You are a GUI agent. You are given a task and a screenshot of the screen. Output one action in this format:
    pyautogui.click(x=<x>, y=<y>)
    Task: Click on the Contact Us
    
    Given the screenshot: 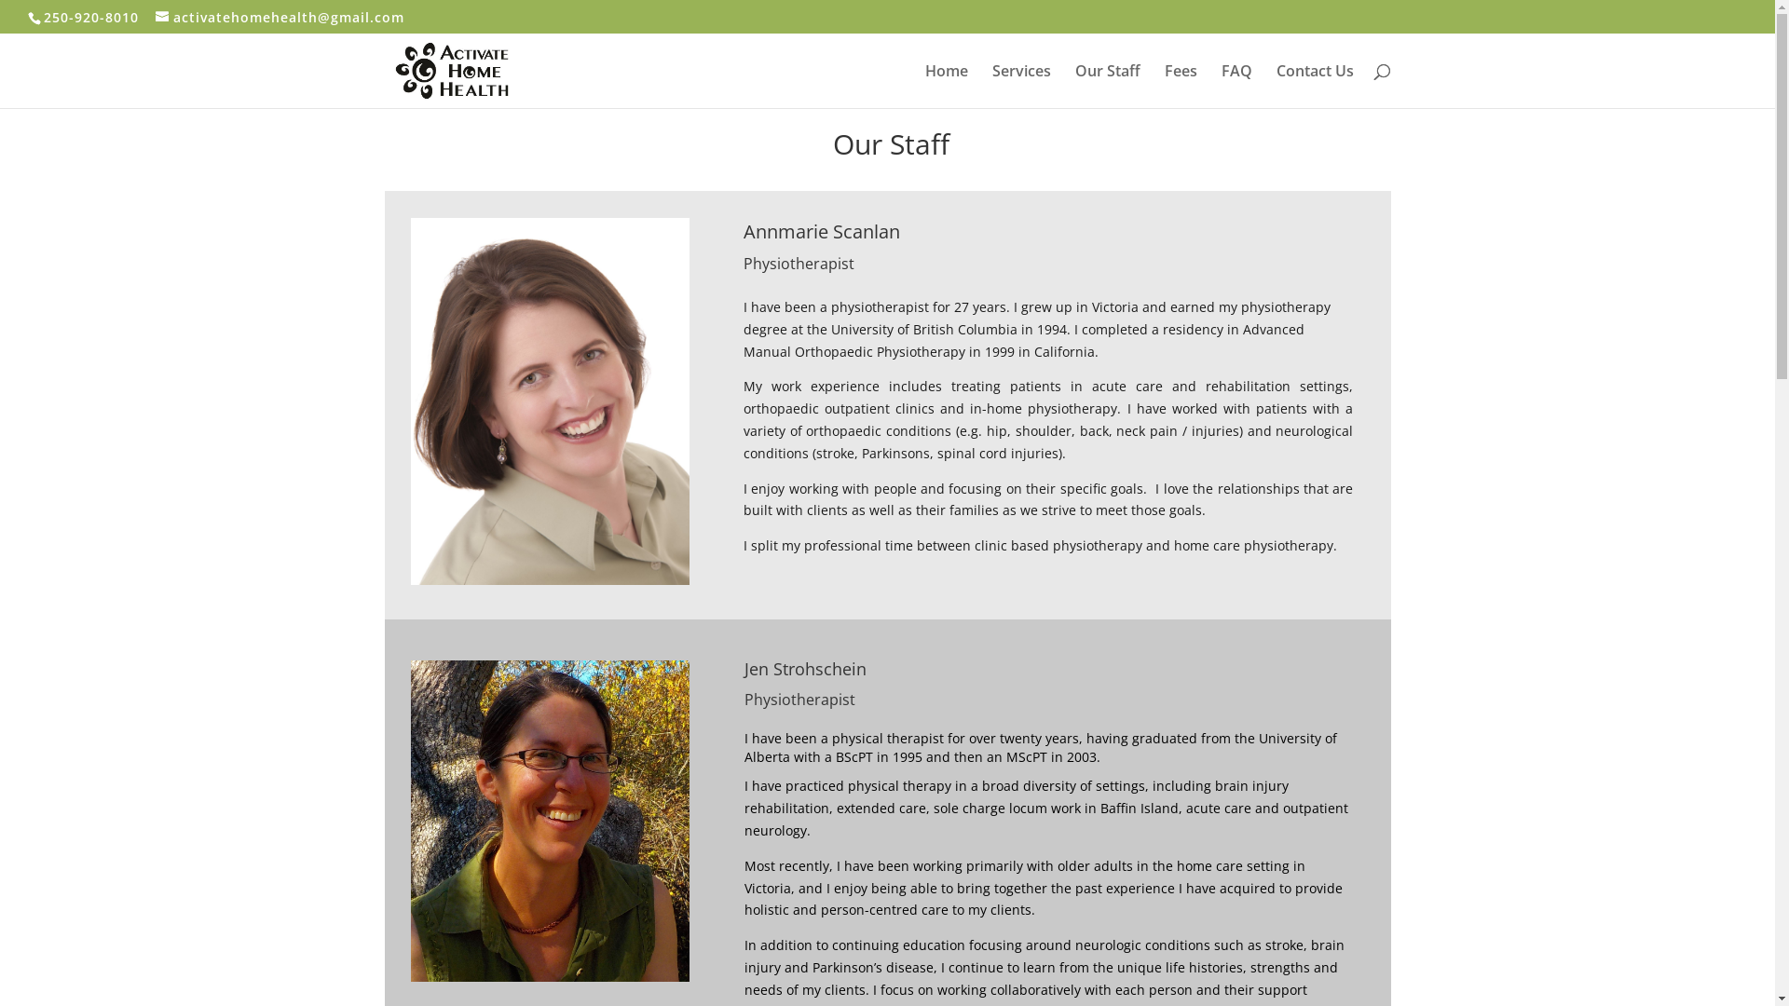 What is the action you would take?
    pyautogui.click(x=1316, y=86)
    